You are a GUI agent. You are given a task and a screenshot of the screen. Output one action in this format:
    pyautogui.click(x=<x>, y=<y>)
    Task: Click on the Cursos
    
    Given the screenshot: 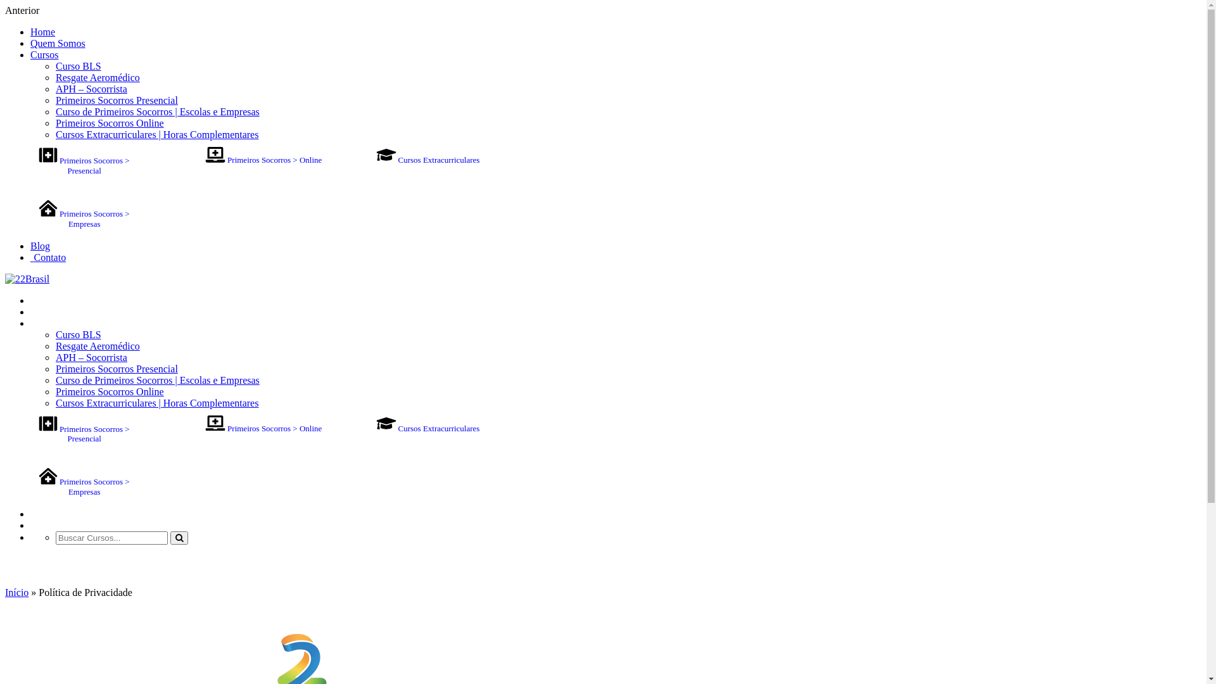 What is the action you would take?
    pyautogui.click(x=44, y=54)
    